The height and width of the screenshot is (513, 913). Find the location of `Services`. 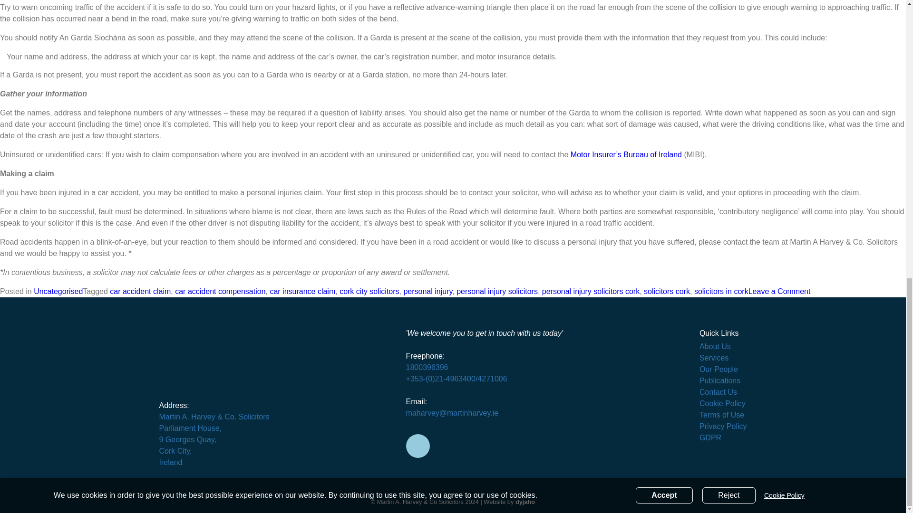

Services is located at coordinates (714, 358).